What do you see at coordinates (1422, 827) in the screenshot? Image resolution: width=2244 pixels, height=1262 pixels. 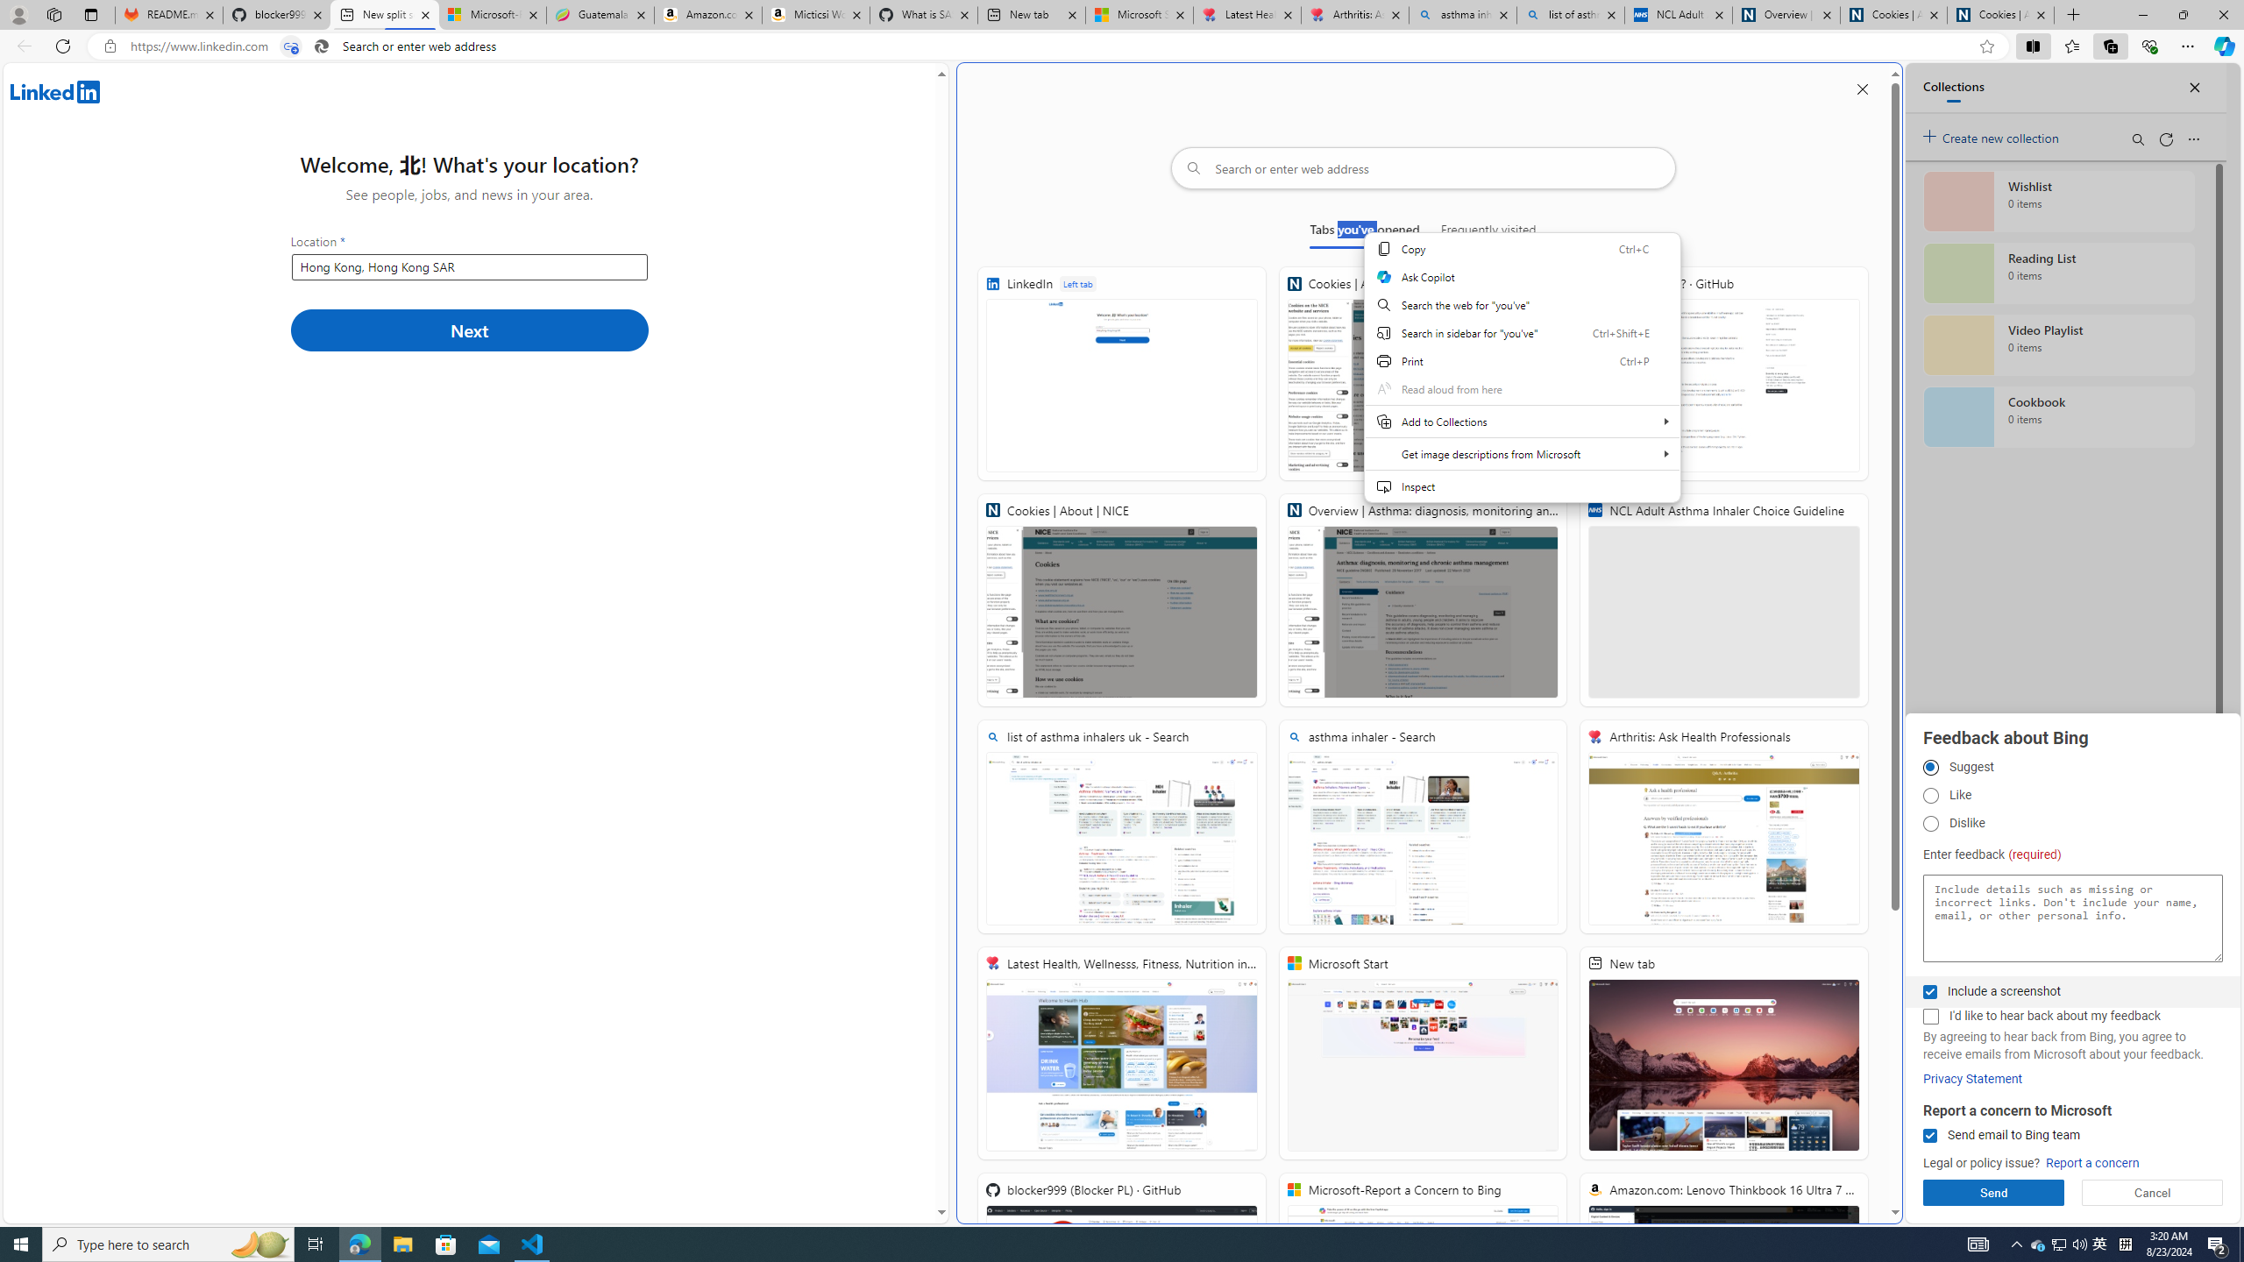 I see `asthma inhaler - Search` at bounding box center [1422, 827].